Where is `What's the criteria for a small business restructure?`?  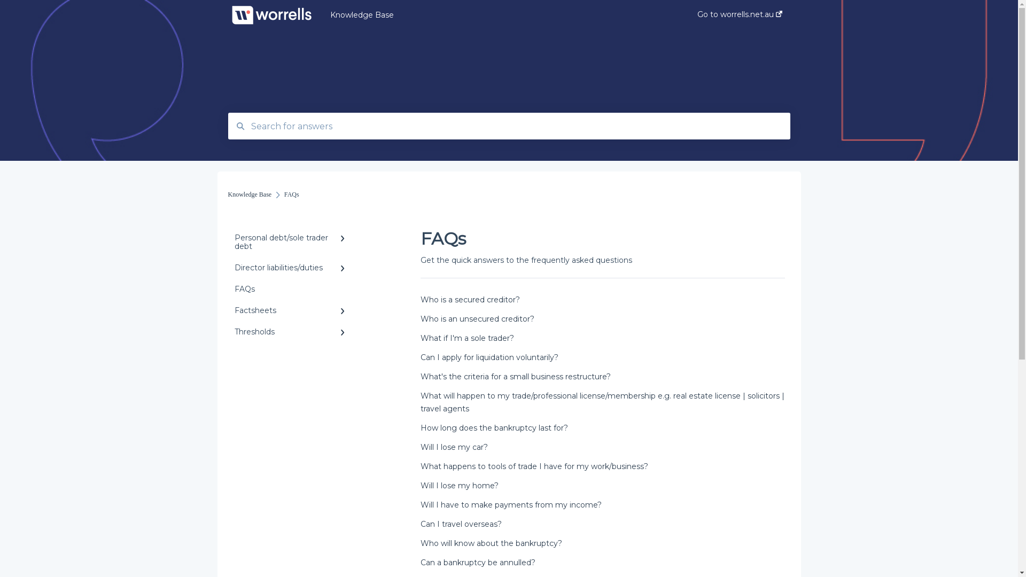
What's the criteria for a small business restructure? is located at coordinates (516, 377).